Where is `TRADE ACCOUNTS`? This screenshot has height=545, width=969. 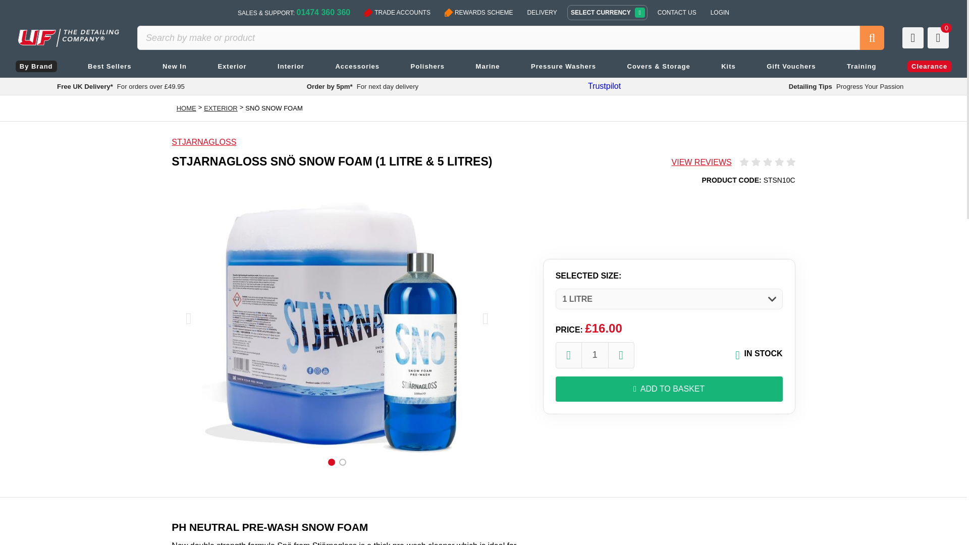
TRADE ACCOUNTS is located at coordinates (397, 12).